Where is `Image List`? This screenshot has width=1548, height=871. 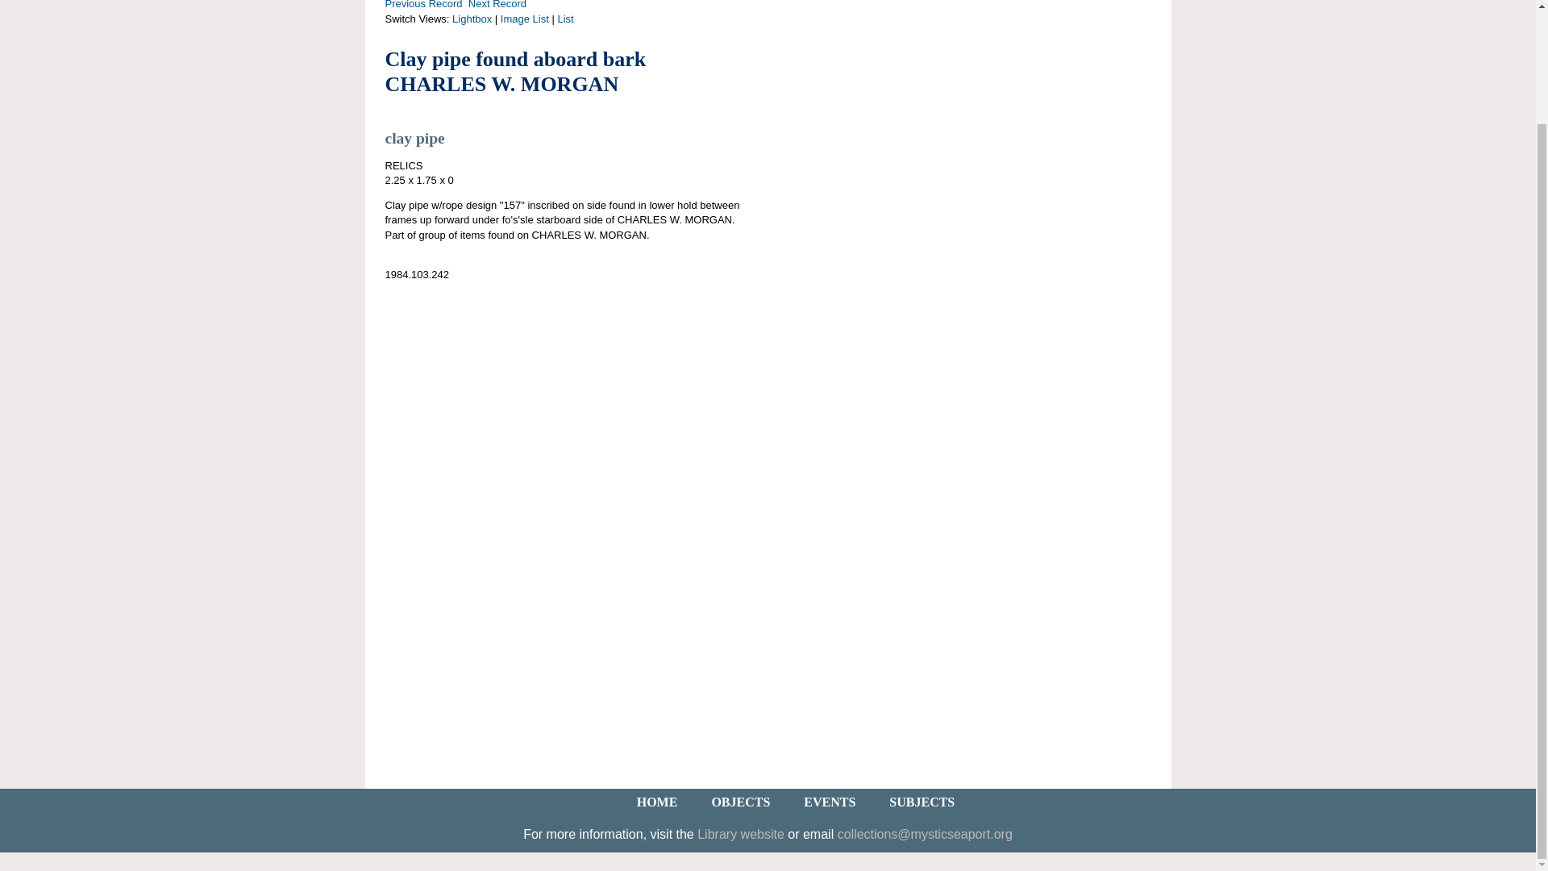 Image List is located at coordinates (524, 19).